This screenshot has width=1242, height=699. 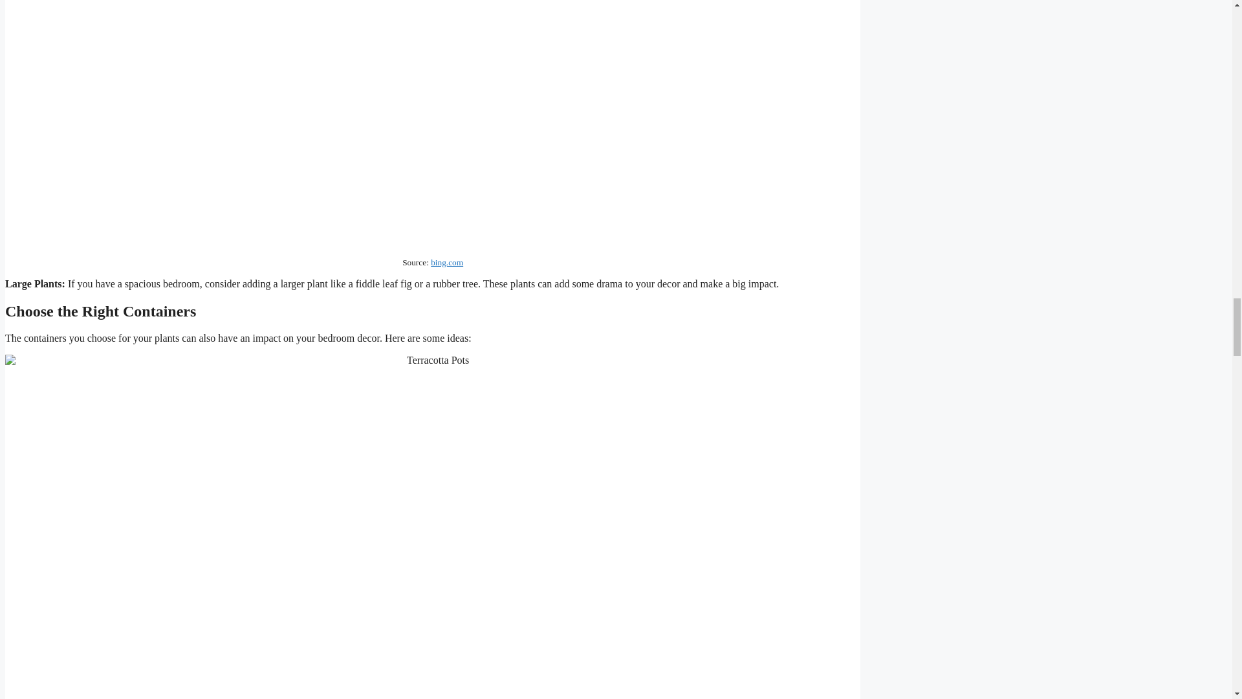 What do you see at coordinates (447, 262) in the screenshot?
I see `bing.com` at bounding box center [447, 262].